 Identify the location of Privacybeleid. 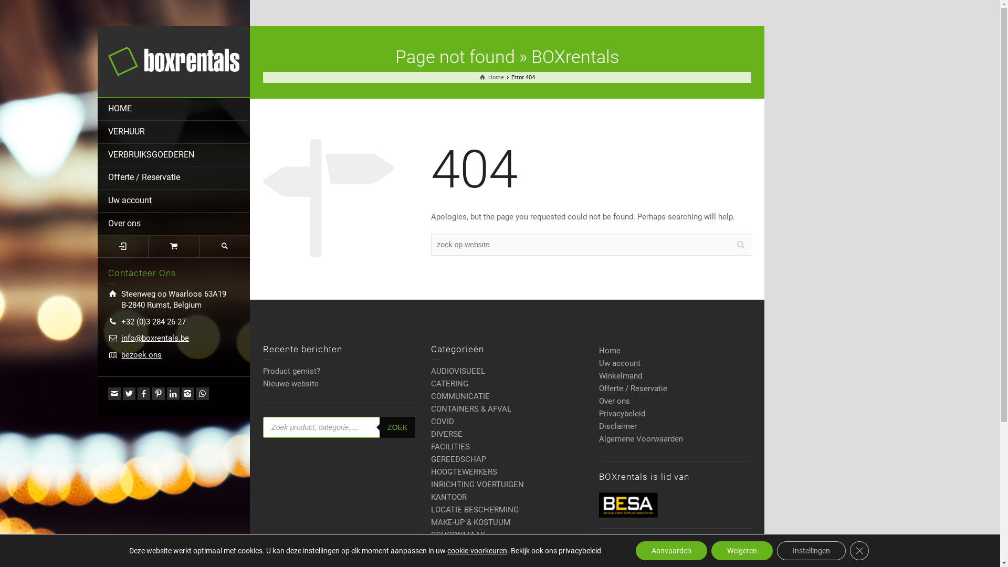
(622, 414).